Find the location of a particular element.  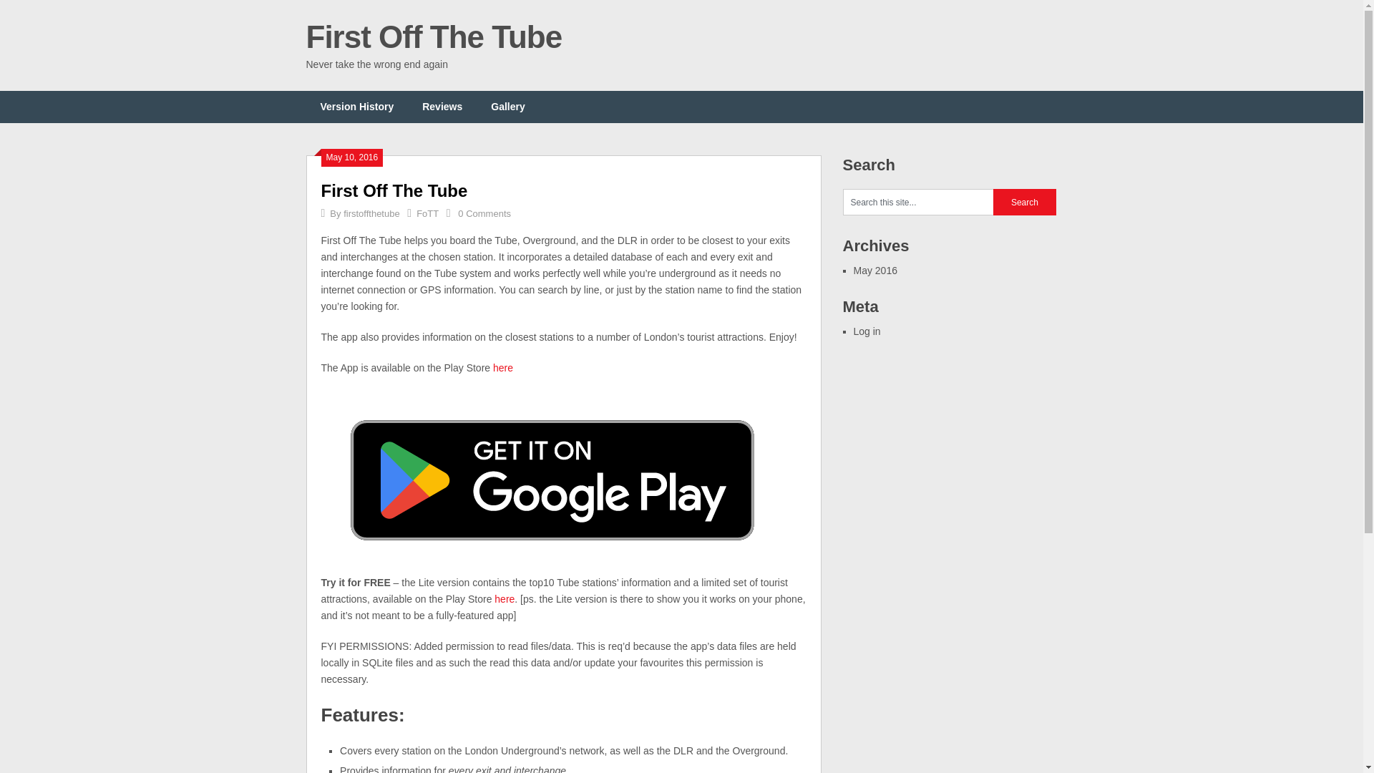

Version History is located at coordinates (357, 107).